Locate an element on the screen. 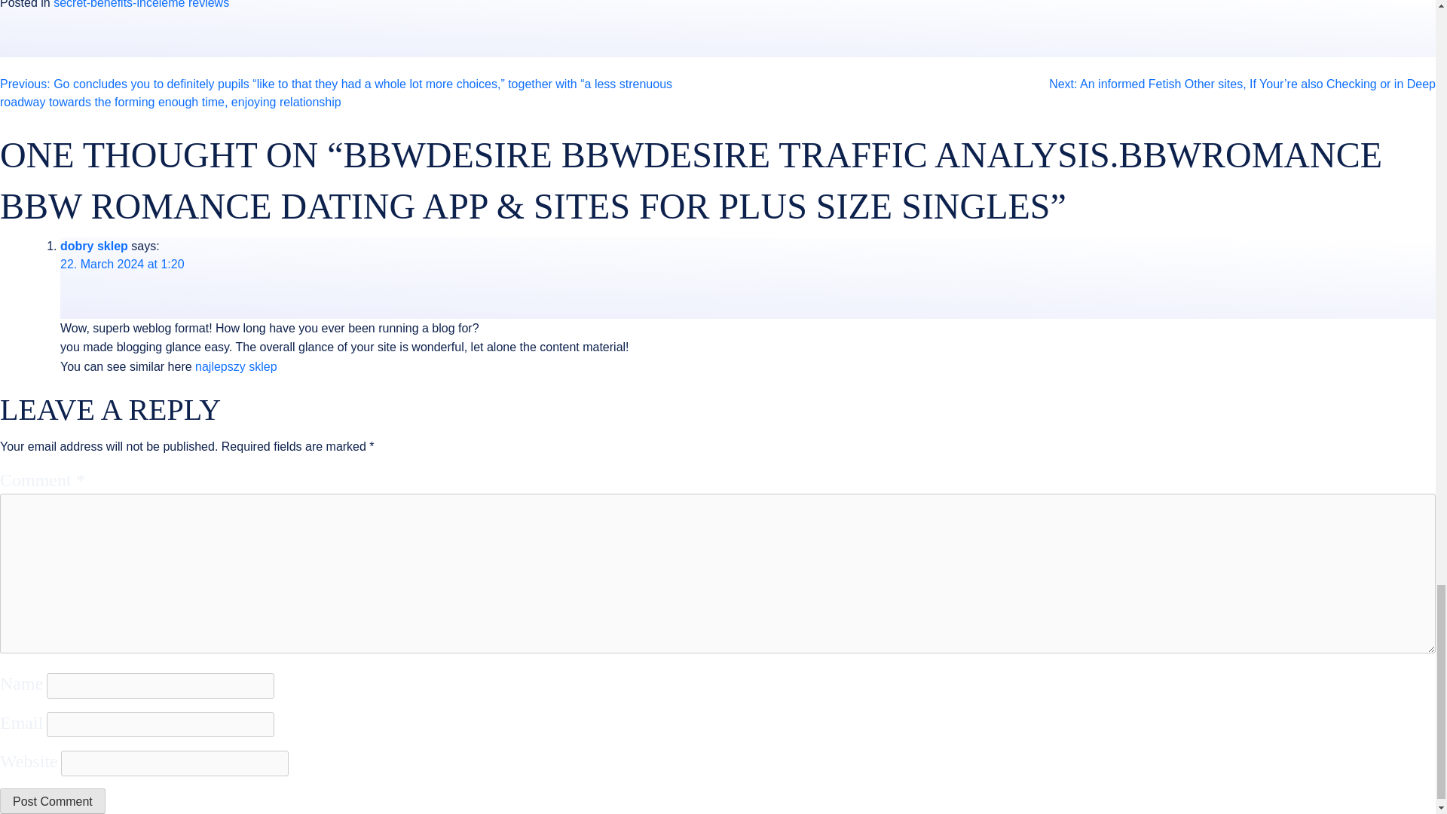  secret-benefits-inceleme reviews is located at coordinates (141, 5).